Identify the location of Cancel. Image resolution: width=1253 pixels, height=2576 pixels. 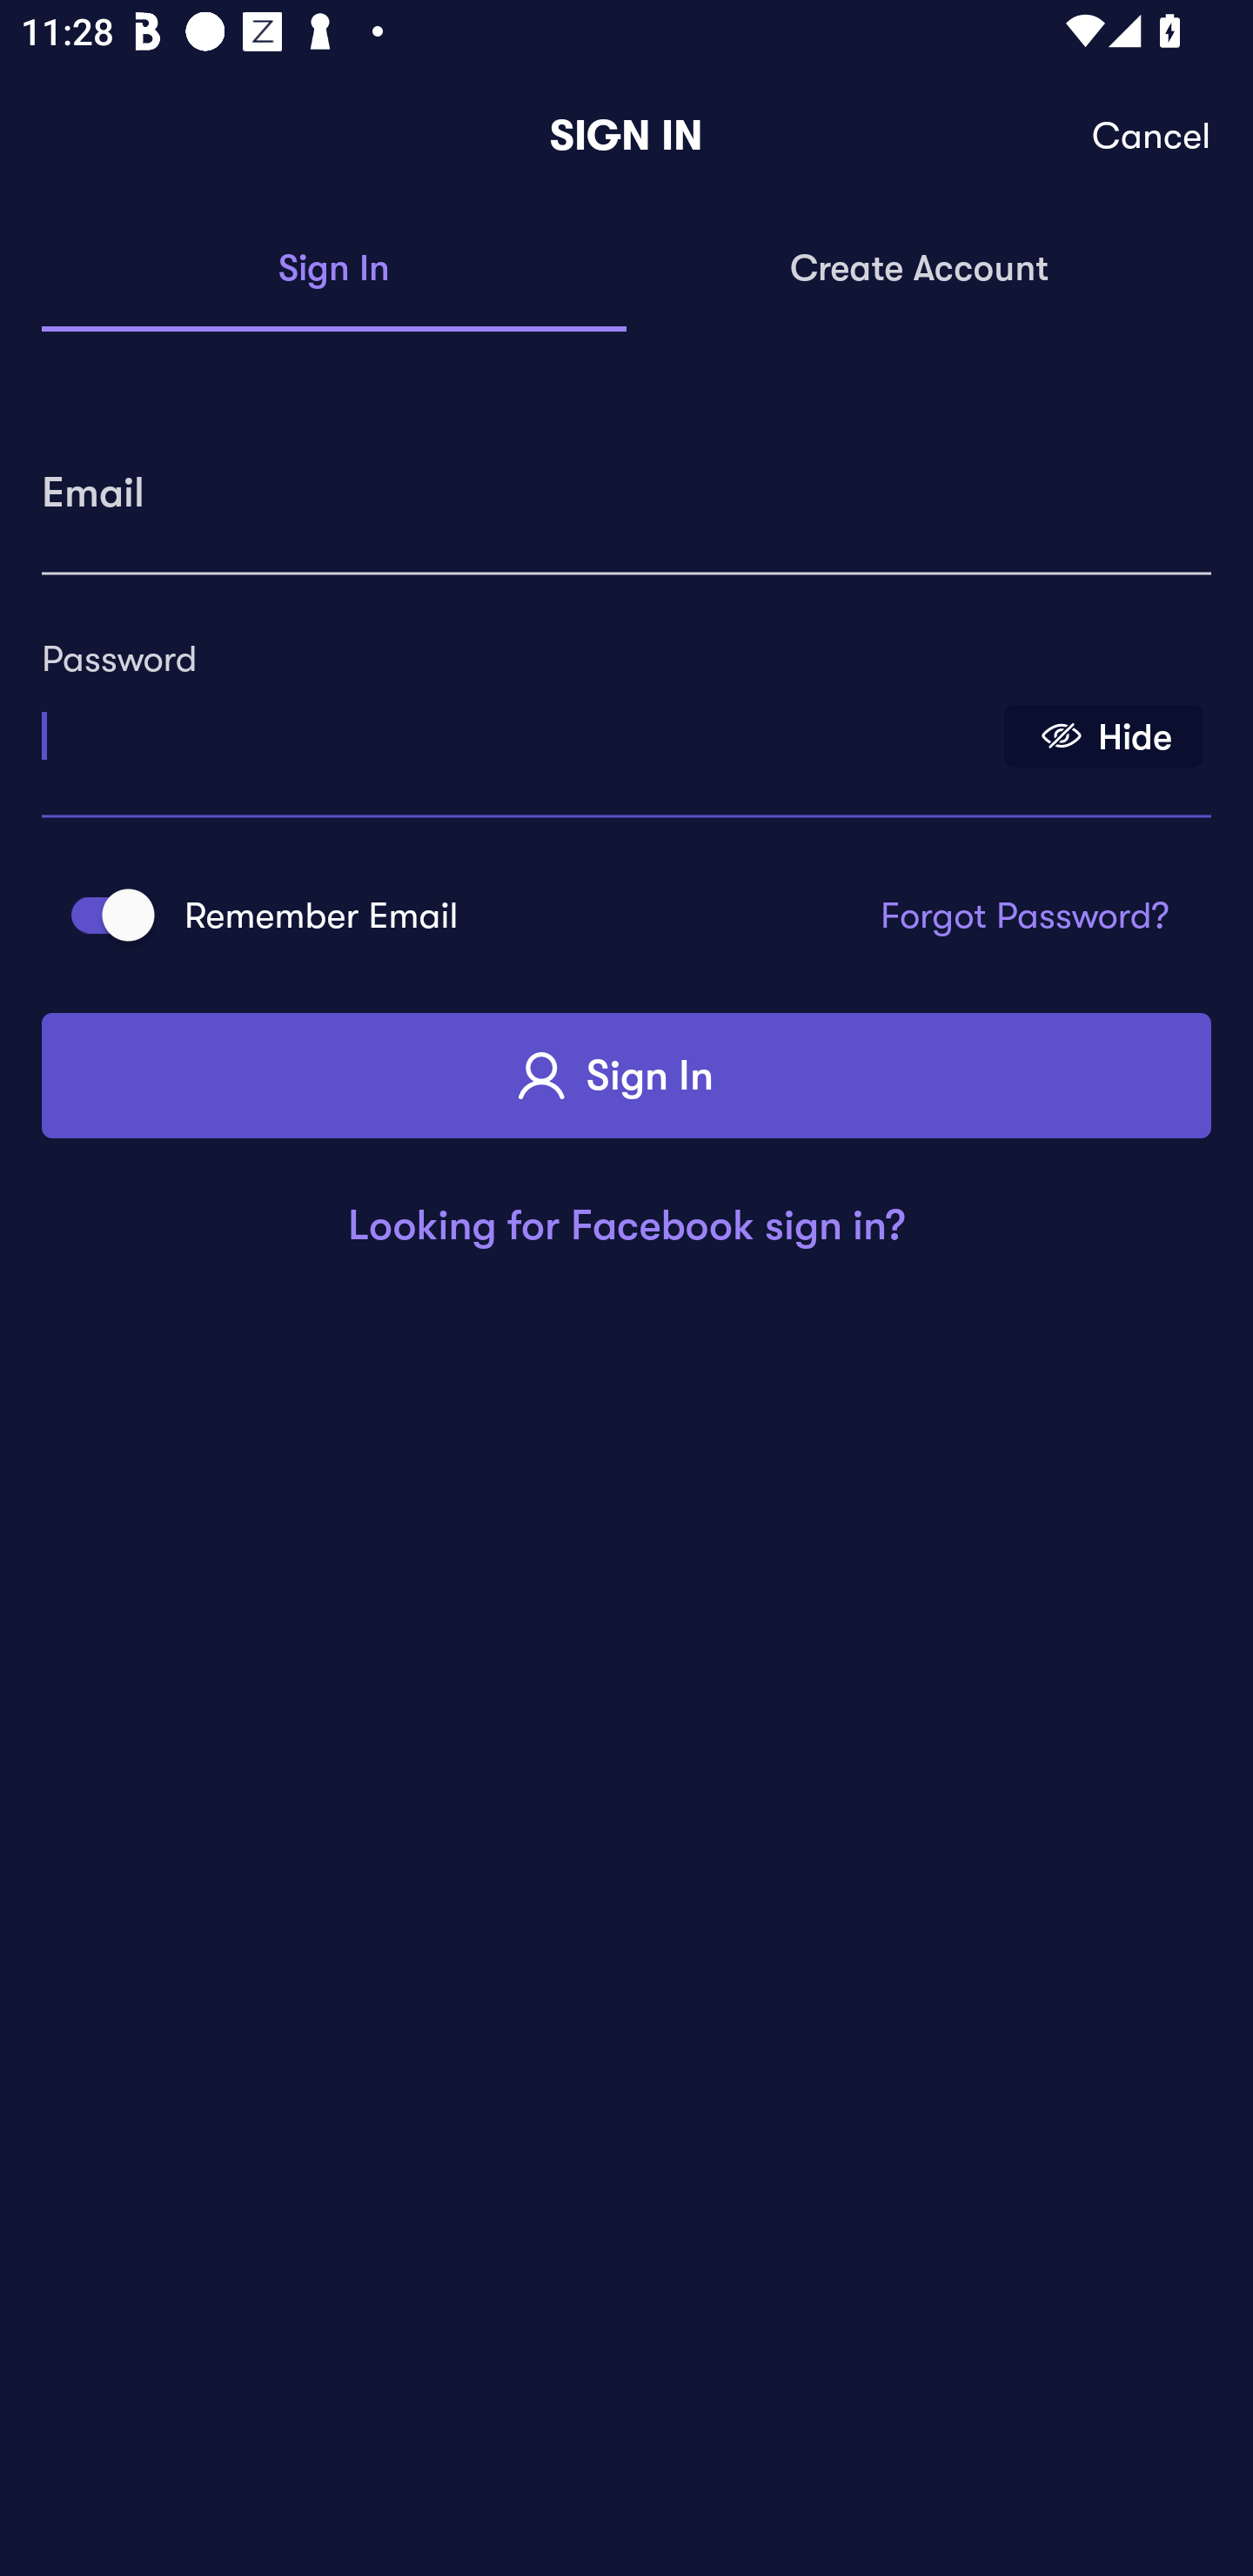
(1152, 136).